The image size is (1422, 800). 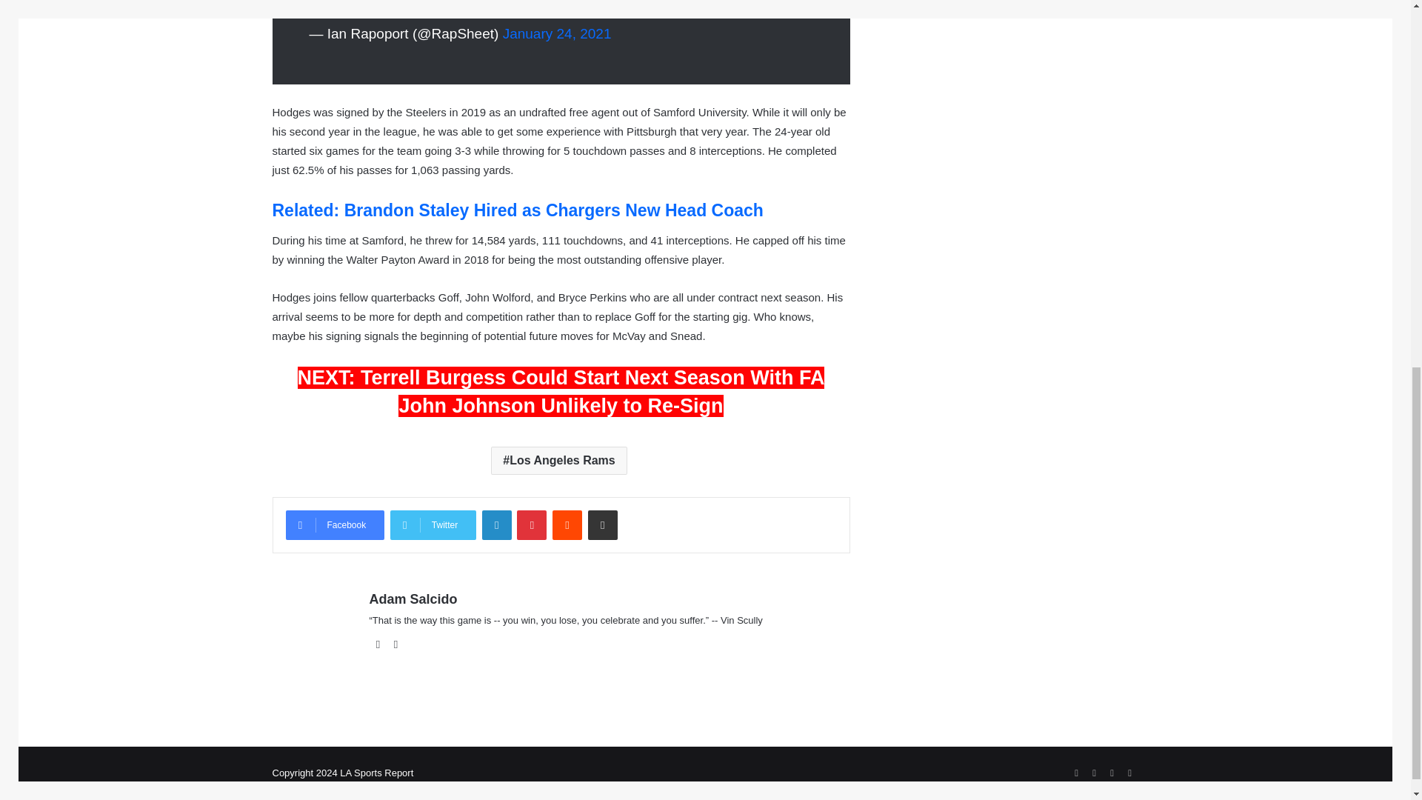 What do you see at coordinates (603, 525) in the screenshot?
I see `Share via Email` at bounding box center [603, 525].